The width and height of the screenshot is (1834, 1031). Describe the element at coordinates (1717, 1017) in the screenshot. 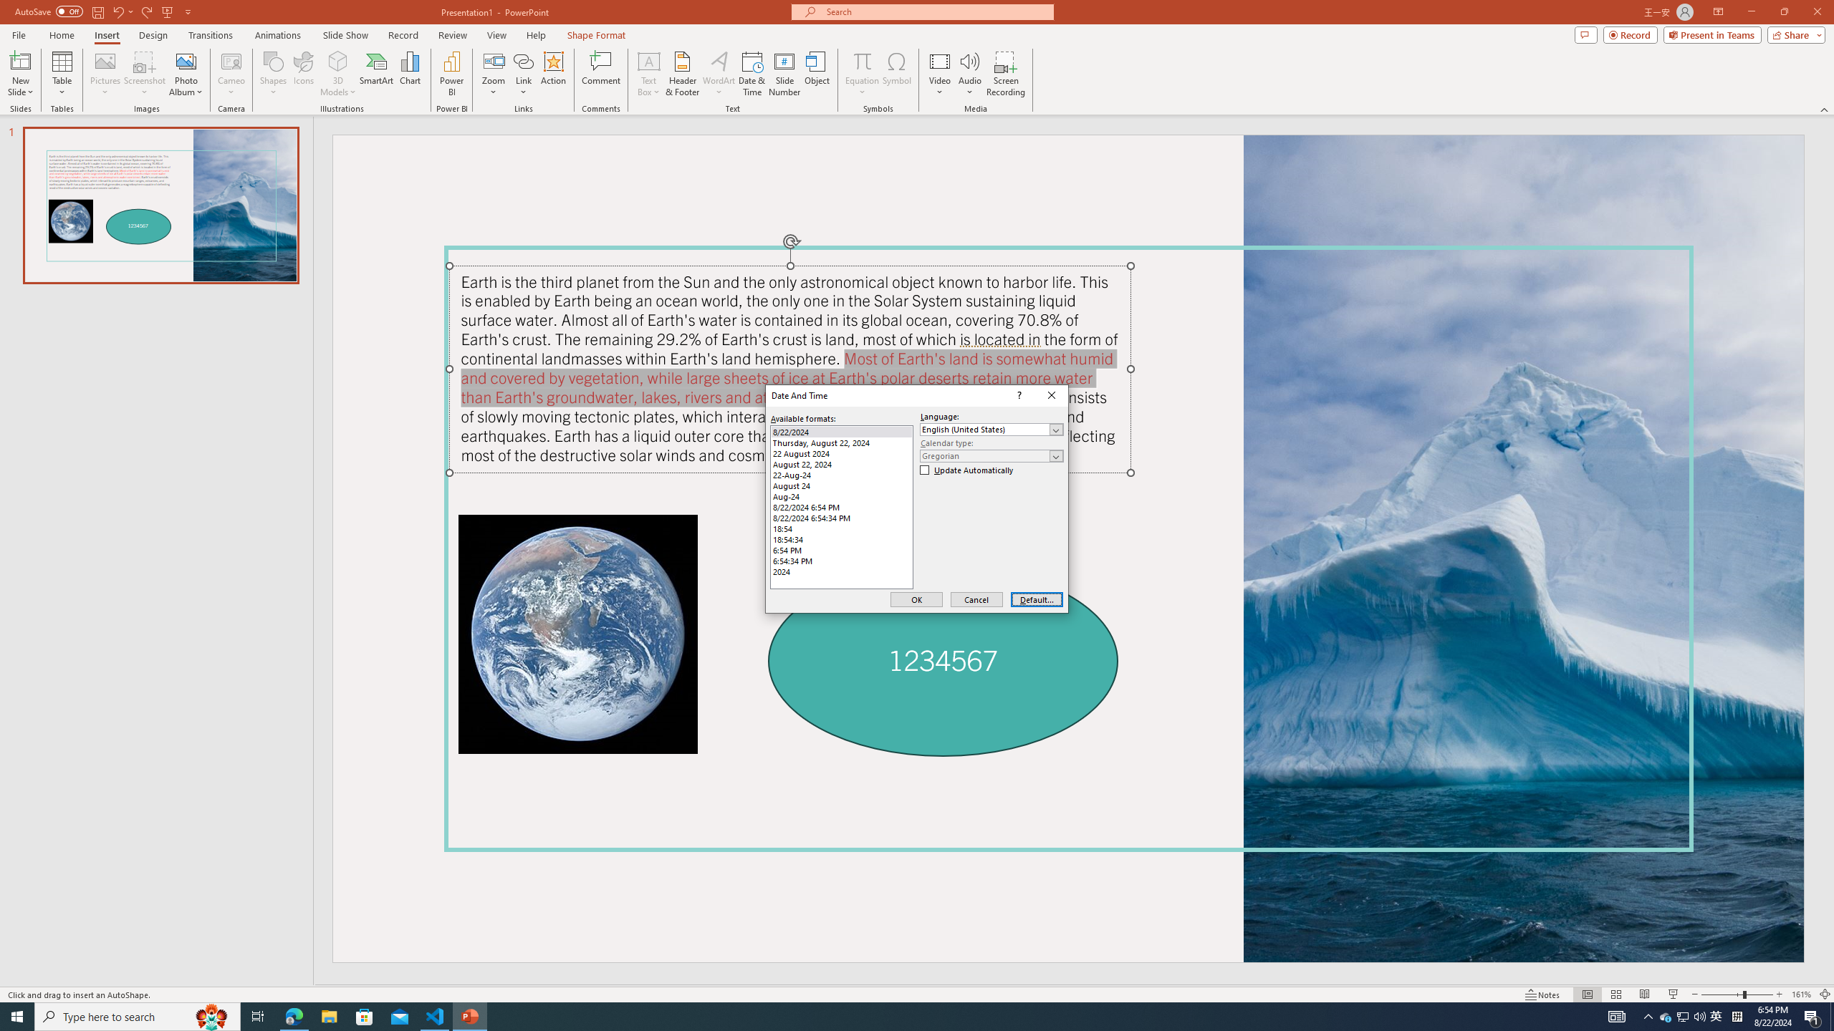

I see `Q2790: 100%` at that location.